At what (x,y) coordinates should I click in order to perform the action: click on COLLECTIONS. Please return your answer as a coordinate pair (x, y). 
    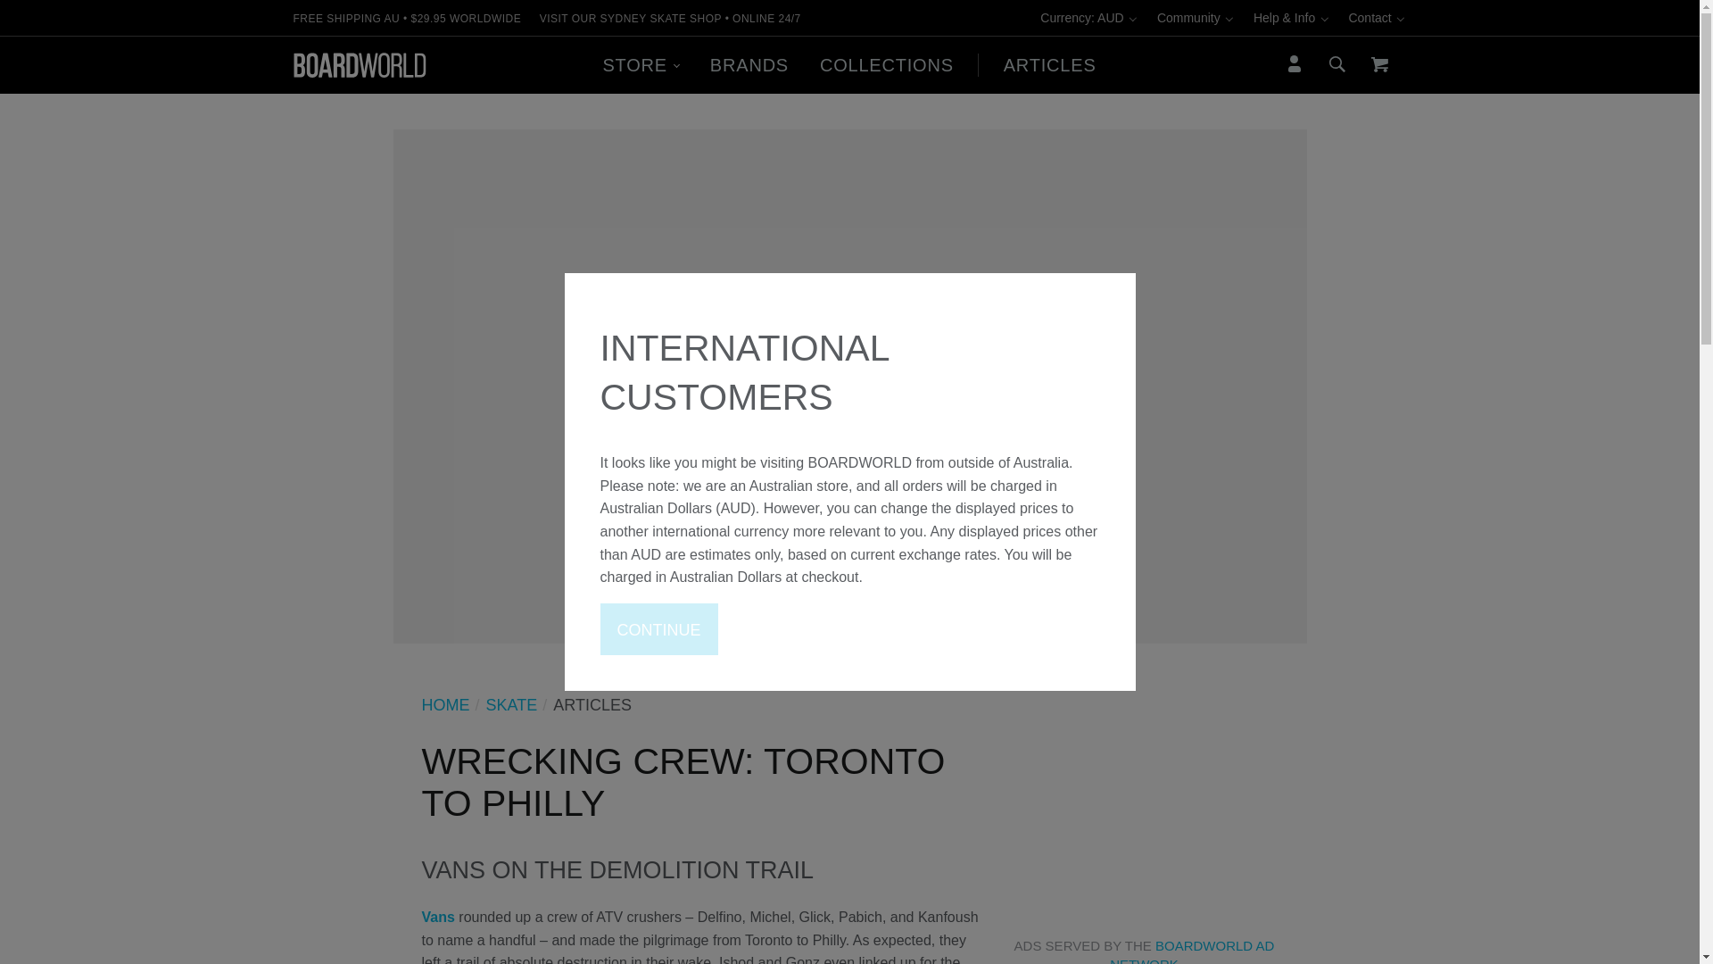
    Looking at the image, I should click on (886, 64).